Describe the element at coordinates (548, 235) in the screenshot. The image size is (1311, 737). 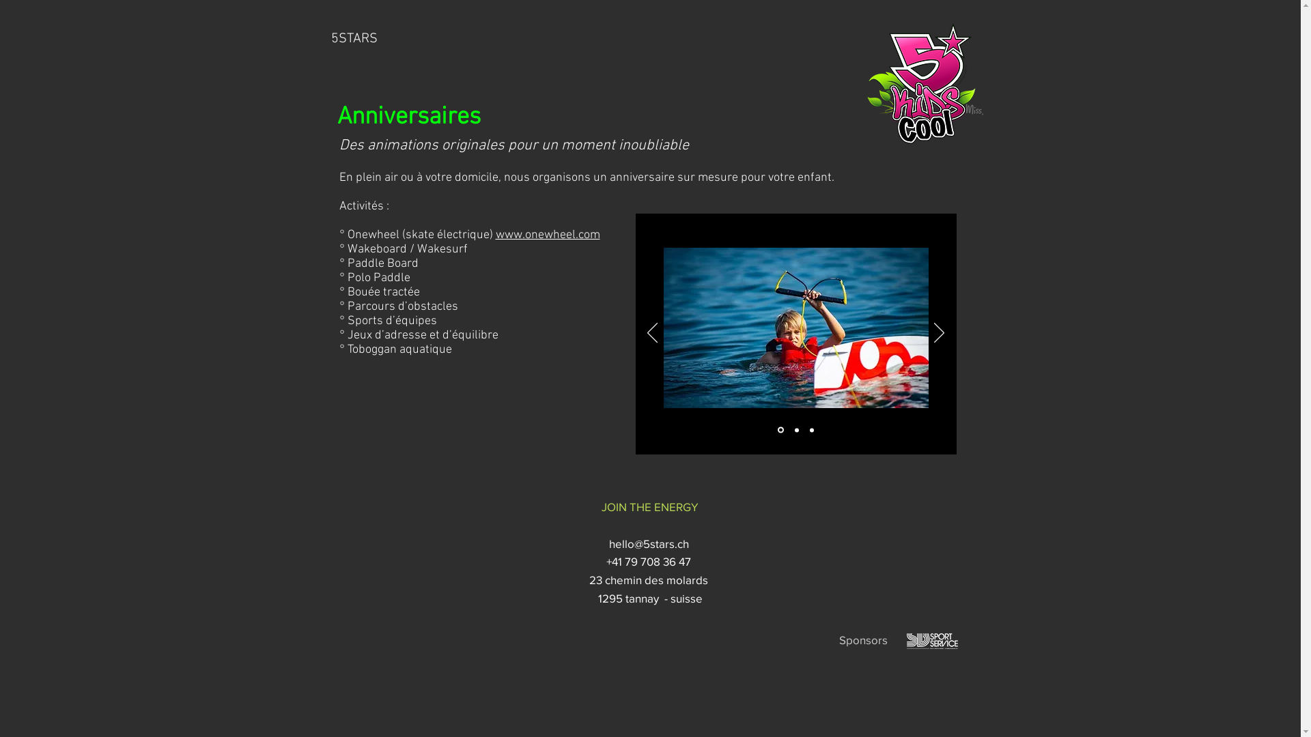
I see `www.onewheel.com` at that location.